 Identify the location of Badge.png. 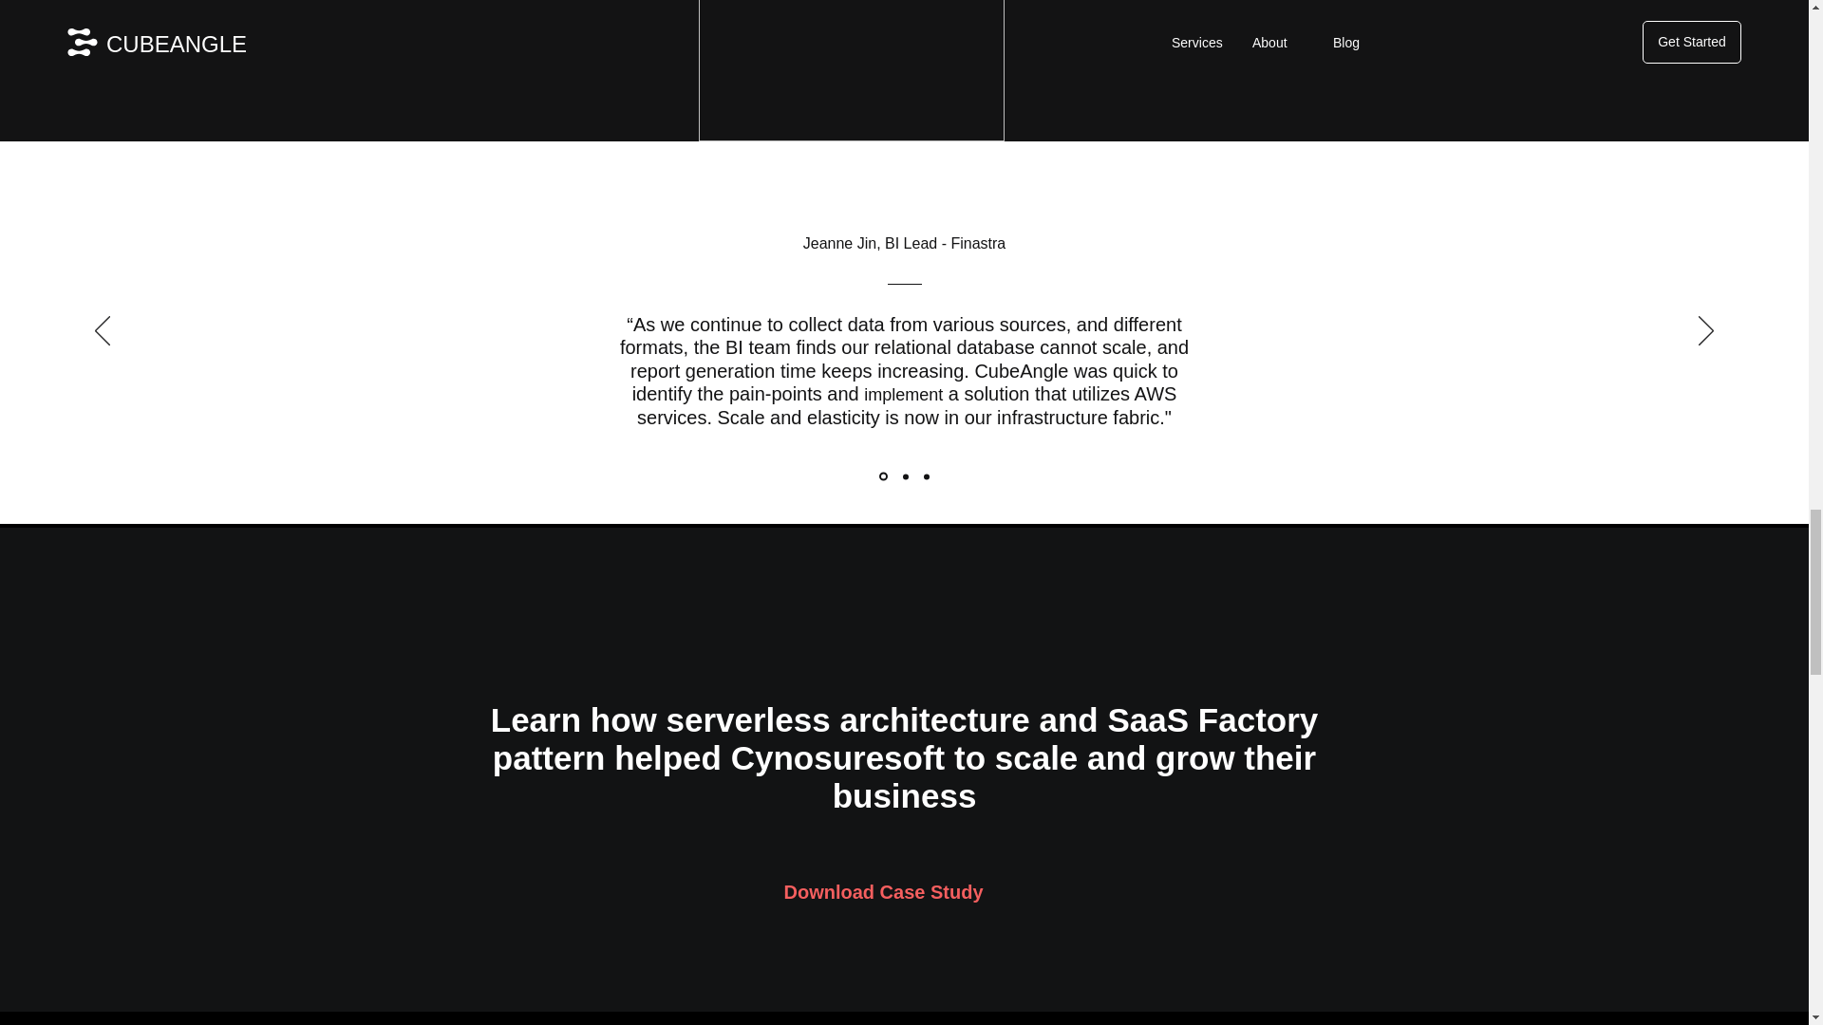
(851, 70).